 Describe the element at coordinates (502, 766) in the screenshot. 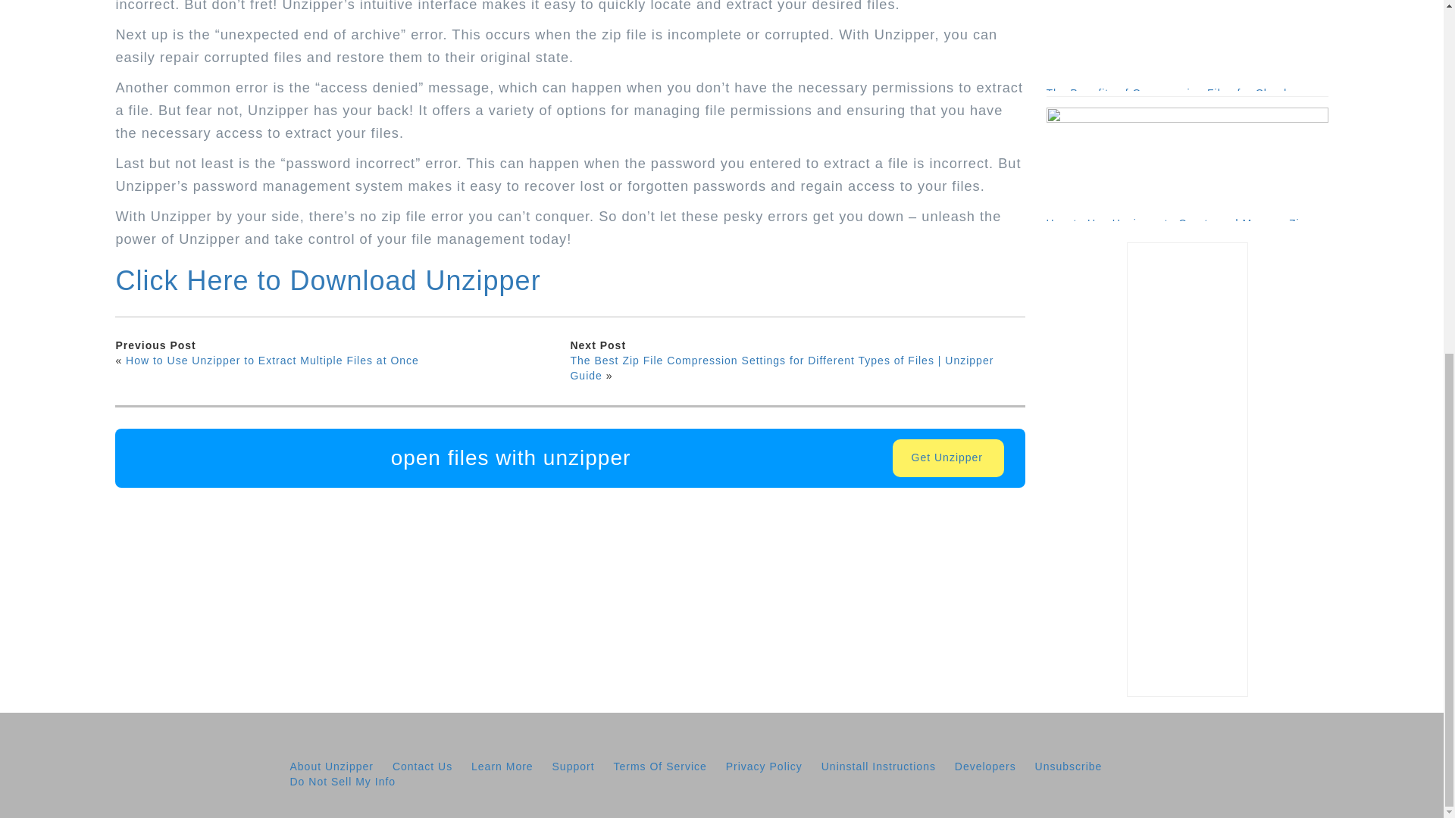

I see `Learn More` at that location.